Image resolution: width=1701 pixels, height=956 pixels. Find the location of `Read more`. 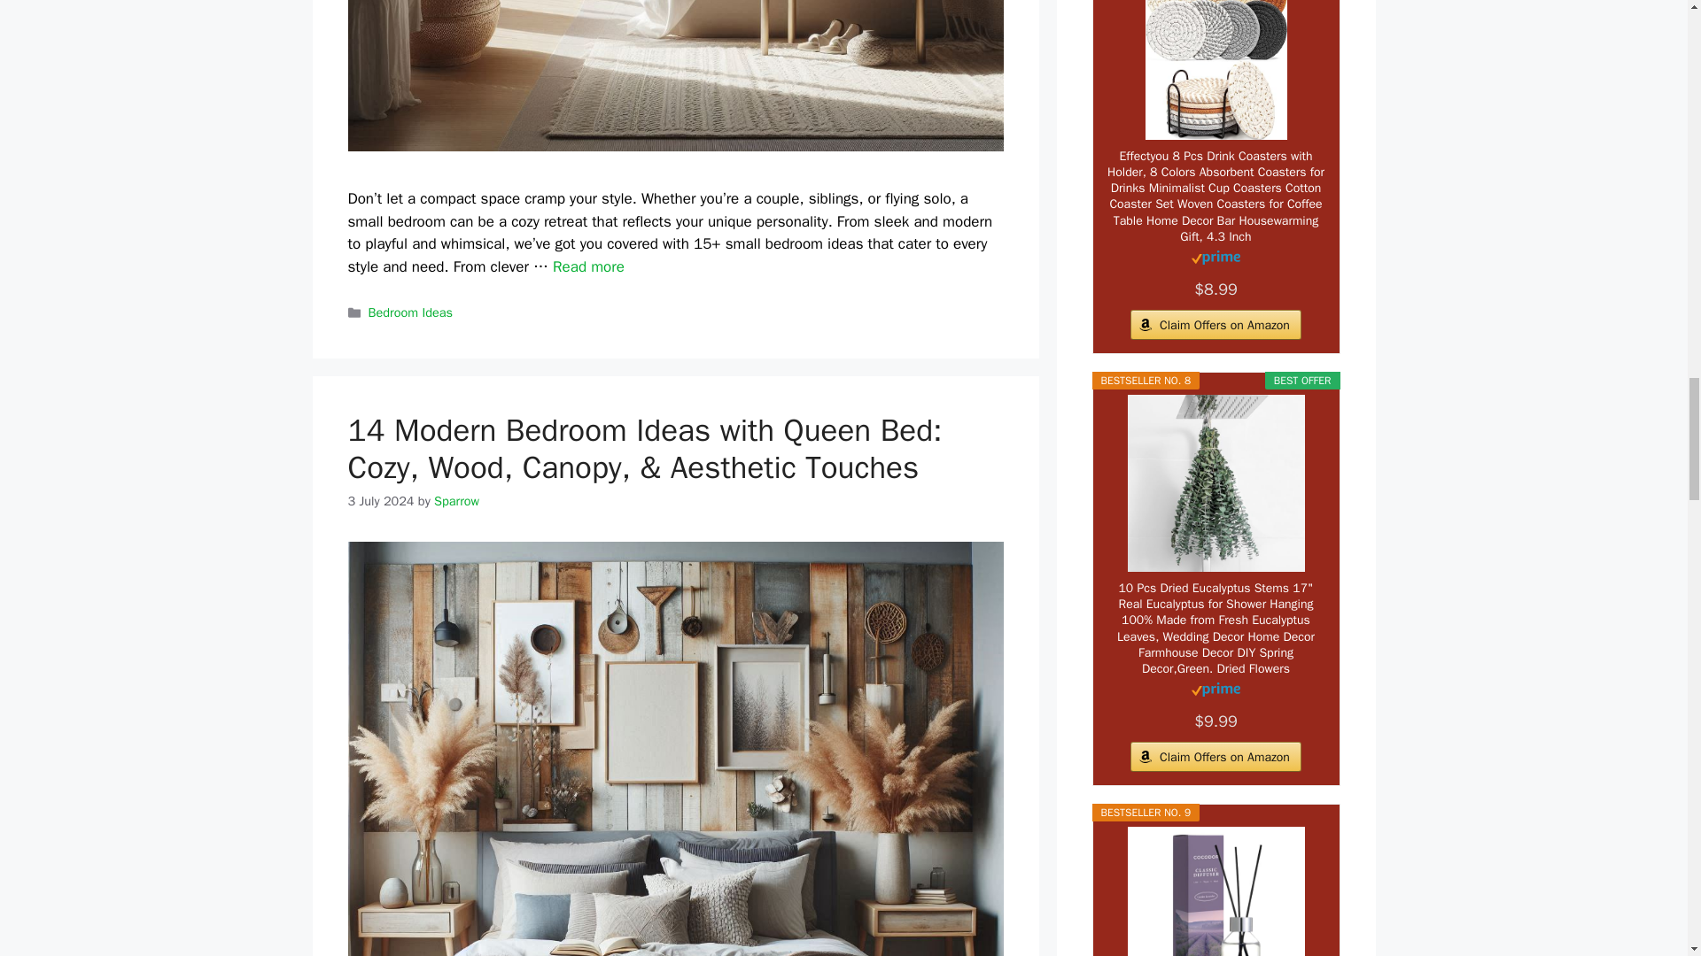

Read more is located at coordinates (588, 266).